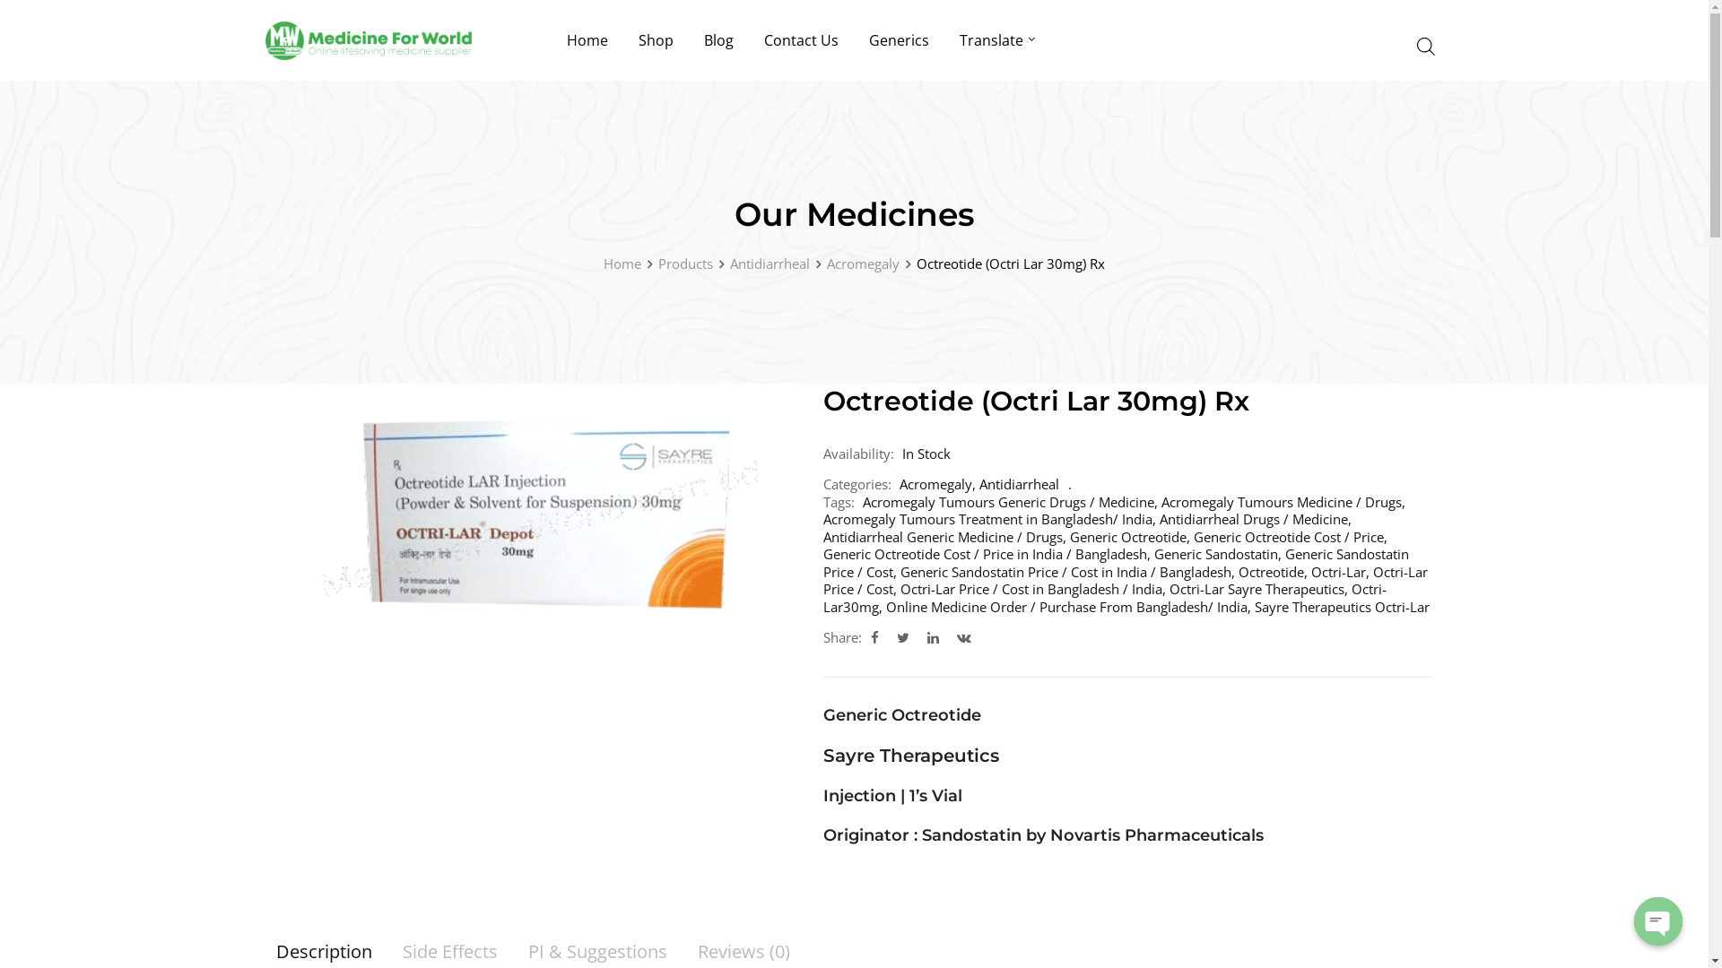  Describe the element at coordinates (1288, 537) in the screenshot. I see `Generic Octreotide Cost / Price` at that location.